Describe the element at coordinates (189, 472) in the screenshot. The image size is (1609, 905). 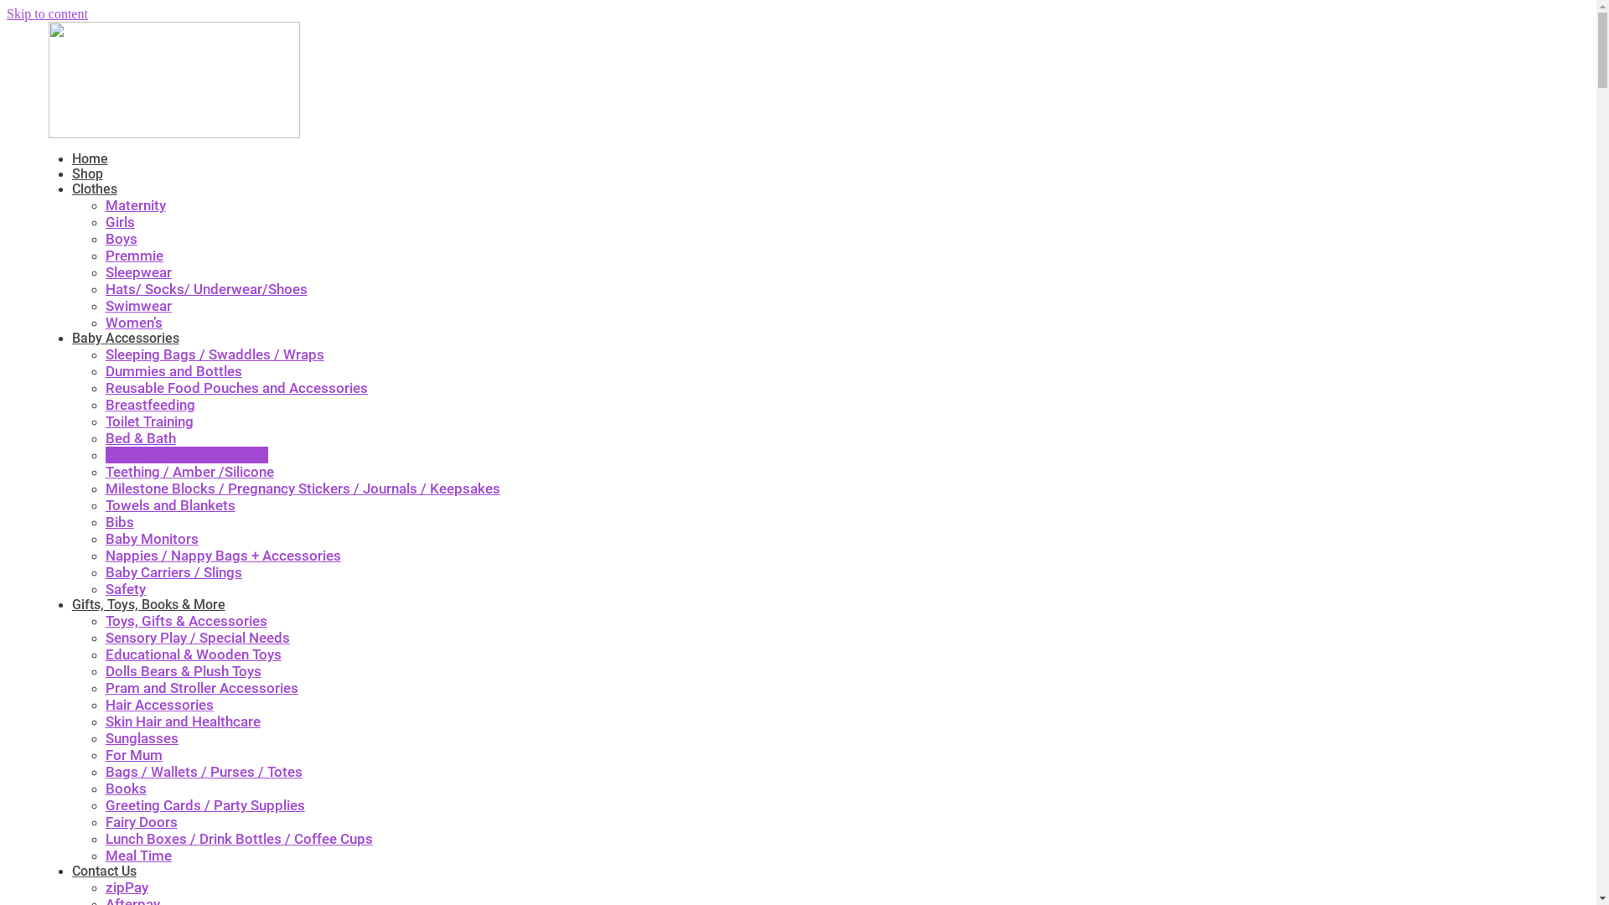
I see `Teething / Amber /Silicone` at that location.